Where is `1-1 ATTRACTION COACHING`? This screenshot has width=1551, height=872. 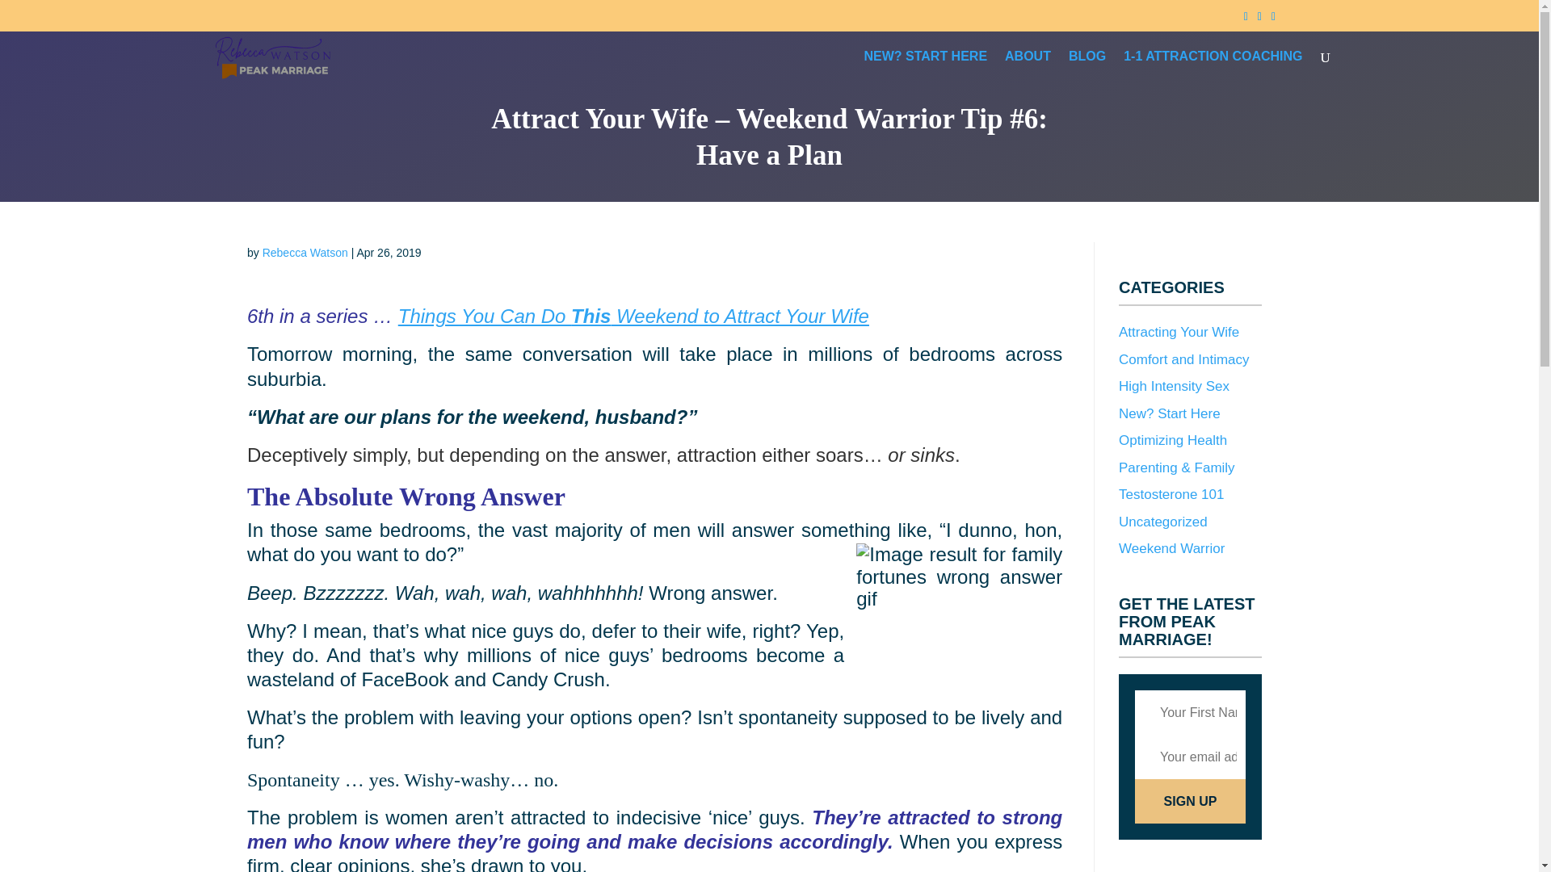 1-1 ATTRACTION COACHING is located at coordinates (1213, 69).